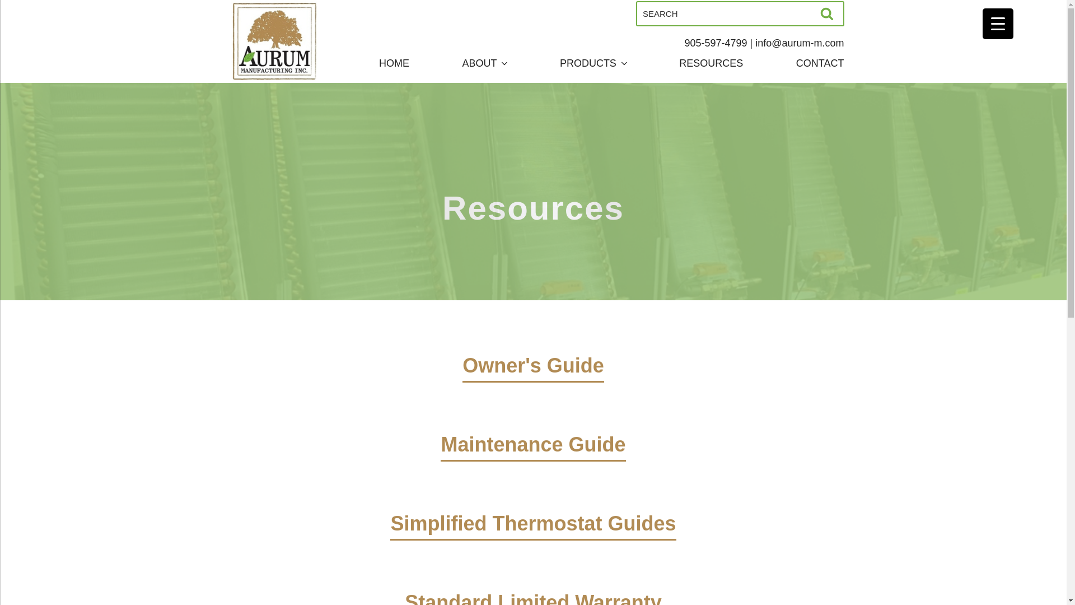  Describe the element at coordinates (820, 64) in the screenshot. I see `CONTACT` at that location.